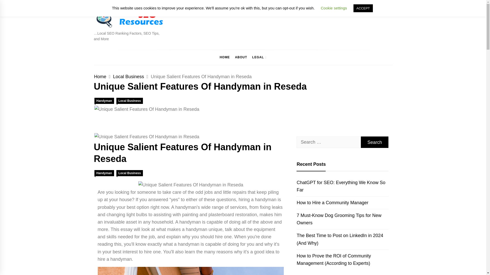 The image size is (490, 275). I want to click on Search, so click(375, 142).